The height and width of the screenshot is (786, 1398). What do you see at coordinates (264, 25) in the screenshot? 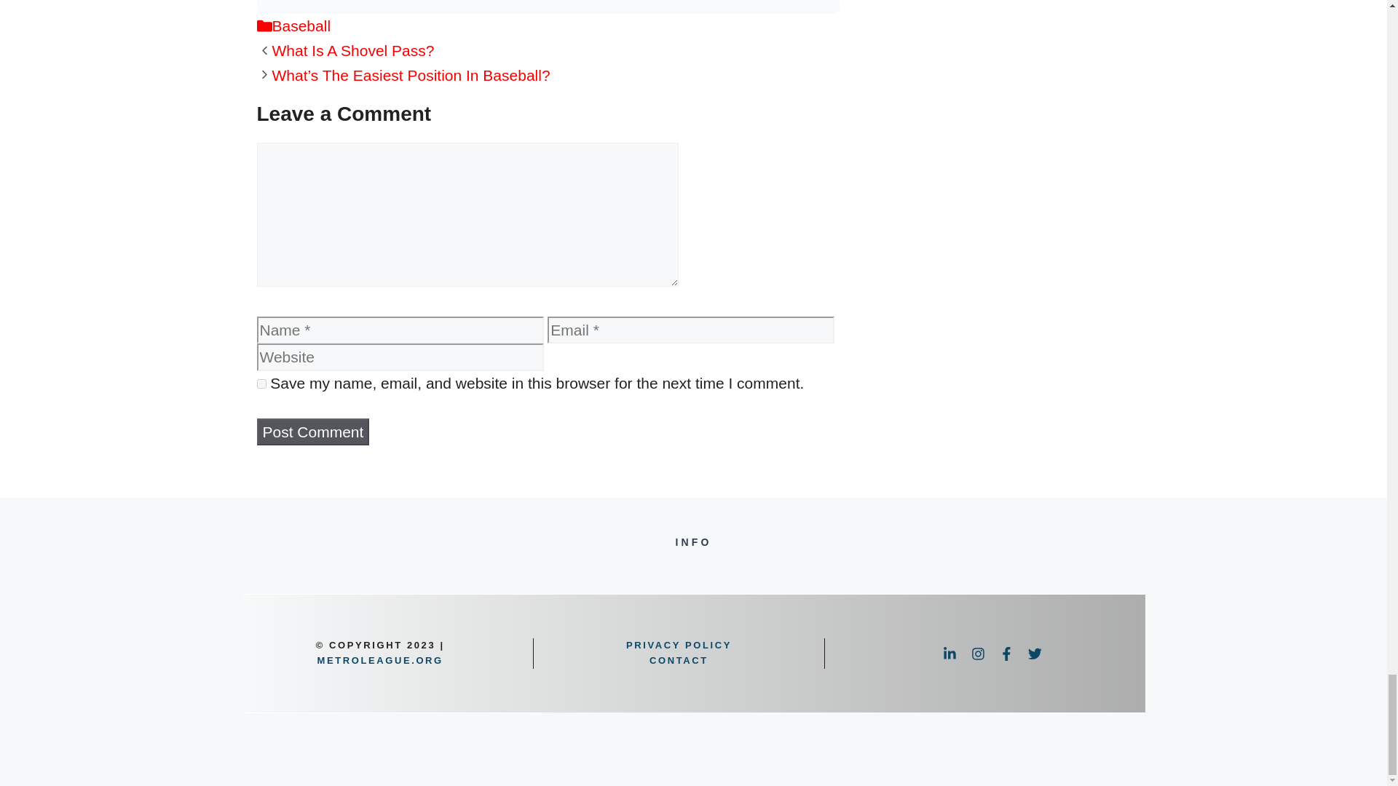
I see `Categories` at bounding box center [264, 25].